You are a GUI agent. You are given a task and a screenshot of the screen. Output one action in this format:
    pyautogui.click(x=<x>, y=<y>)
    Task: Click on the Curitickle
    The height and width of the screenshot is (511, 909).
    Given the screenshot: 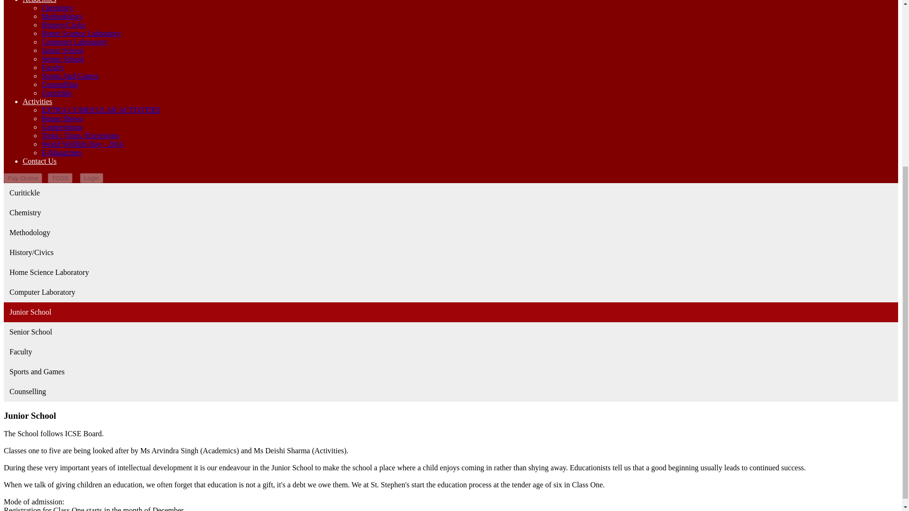 What is the action you would take?
    pyautogui.click(x=57, y=93)
    